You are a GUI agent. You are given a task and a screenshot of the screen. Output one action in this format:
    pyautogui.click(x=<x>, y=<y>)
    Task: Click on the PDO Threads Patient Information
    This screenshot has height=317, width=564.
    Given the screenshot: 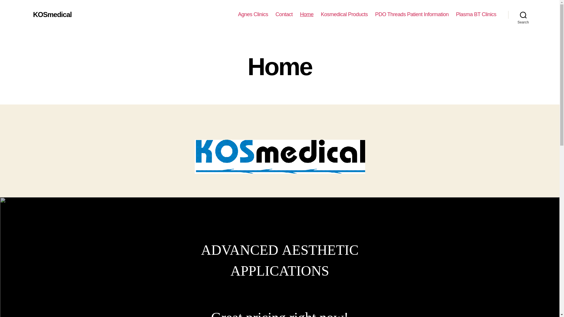 What is the action you would take?
    pyautogui.click(x=412, y=15)
    